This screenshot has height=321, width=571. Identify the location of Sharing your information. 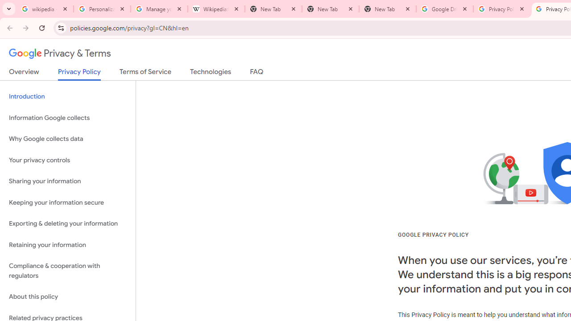
(68, 181).